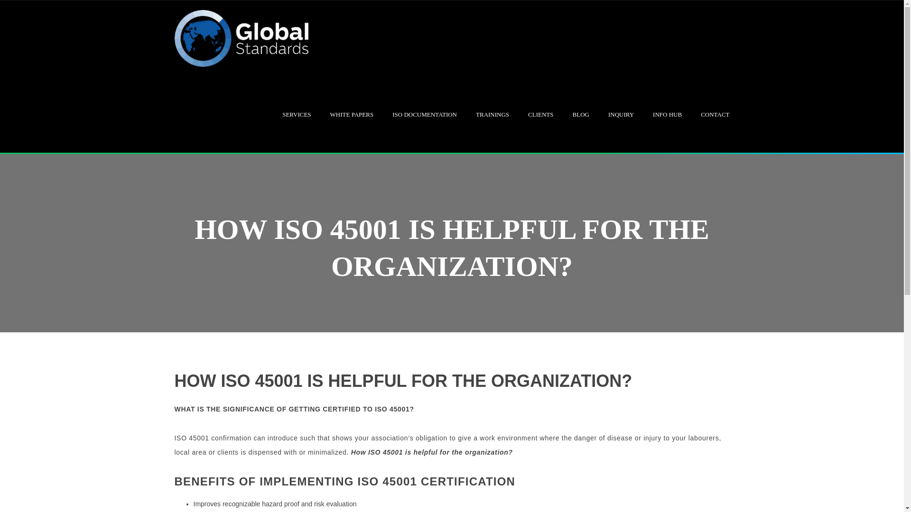  Describe the element at coordinates (425, 115) in the screenshot. I see `ISO DOCUMENTATION` at that location.